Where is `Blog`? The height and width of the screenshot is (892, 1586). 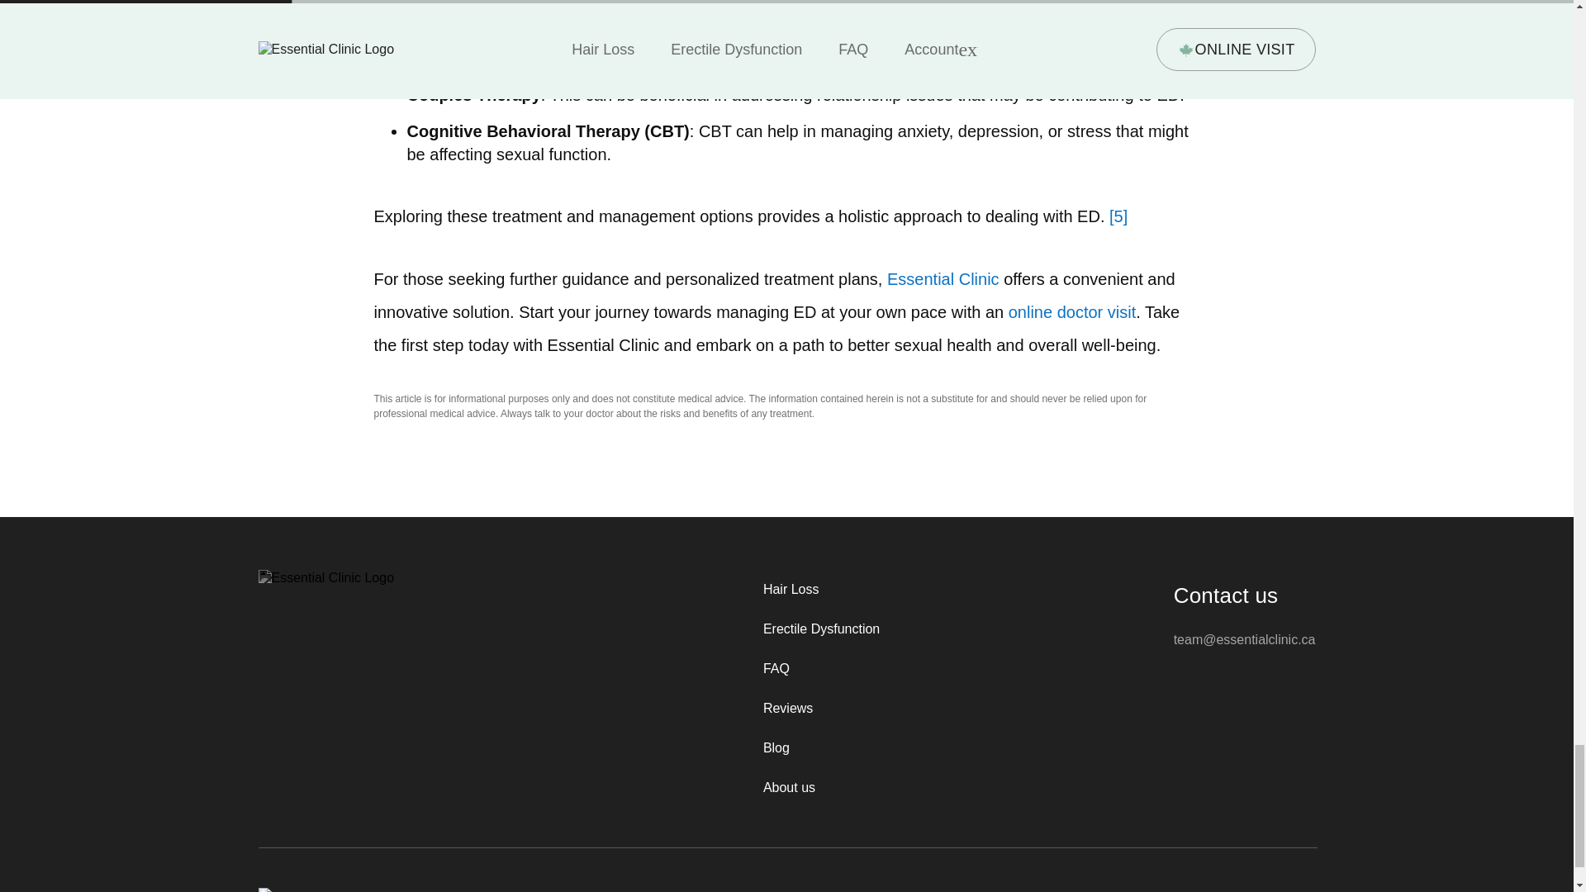
Blog is located at coordinates (821, 748).